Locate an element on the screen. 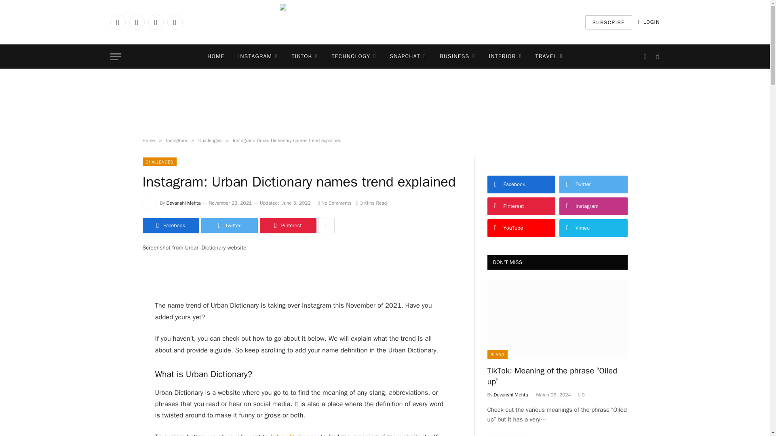 The width and height of the screenshot is (776, 436). Facebook is located at coordinates (117, 22).